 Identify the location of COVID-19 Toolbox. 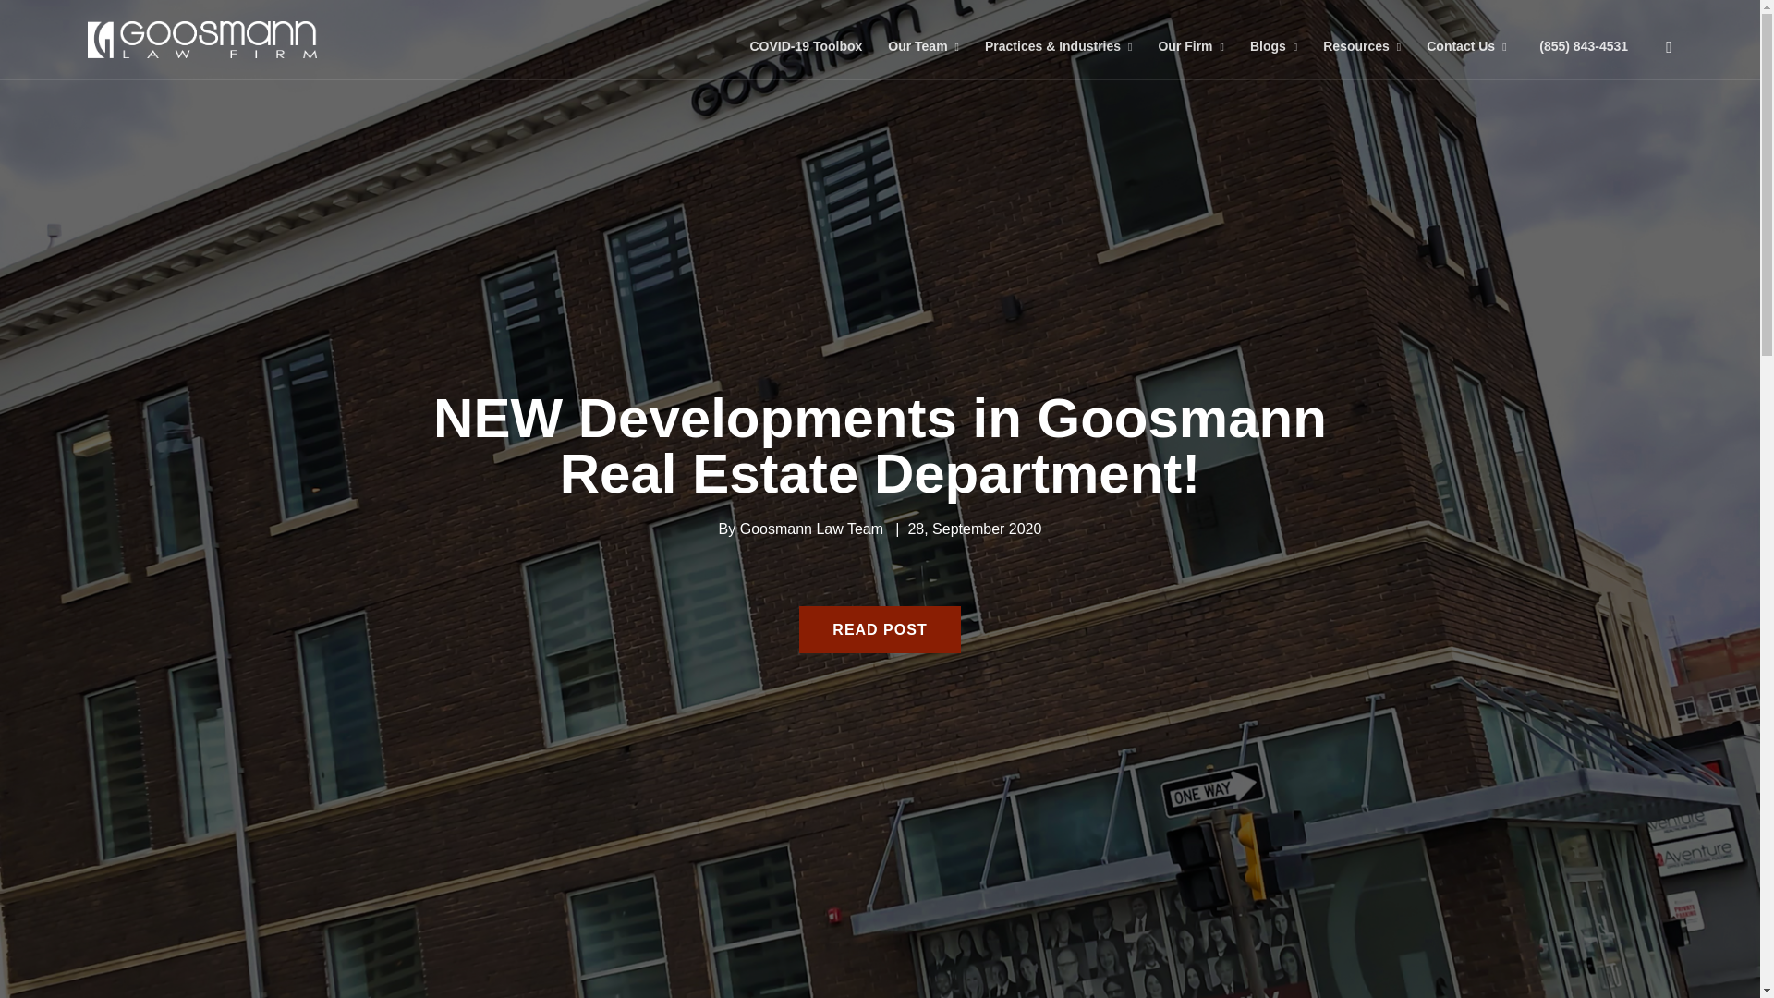
(806, 39).